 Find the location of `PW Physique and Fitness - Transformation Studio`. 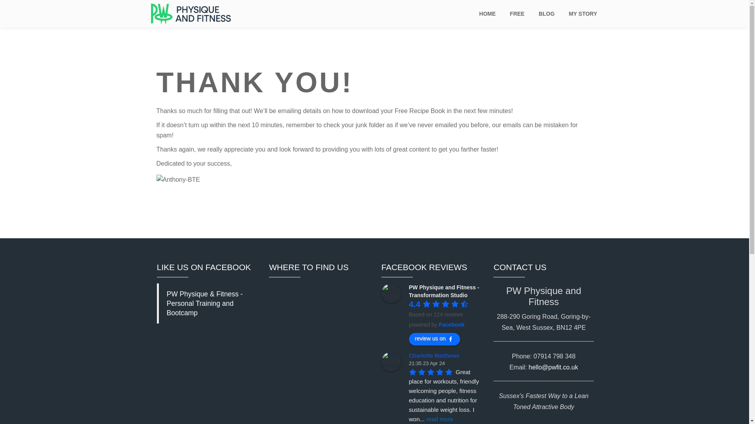

PW Physique and Fitness - Transformation Studio is located at coordinates (444, 291).